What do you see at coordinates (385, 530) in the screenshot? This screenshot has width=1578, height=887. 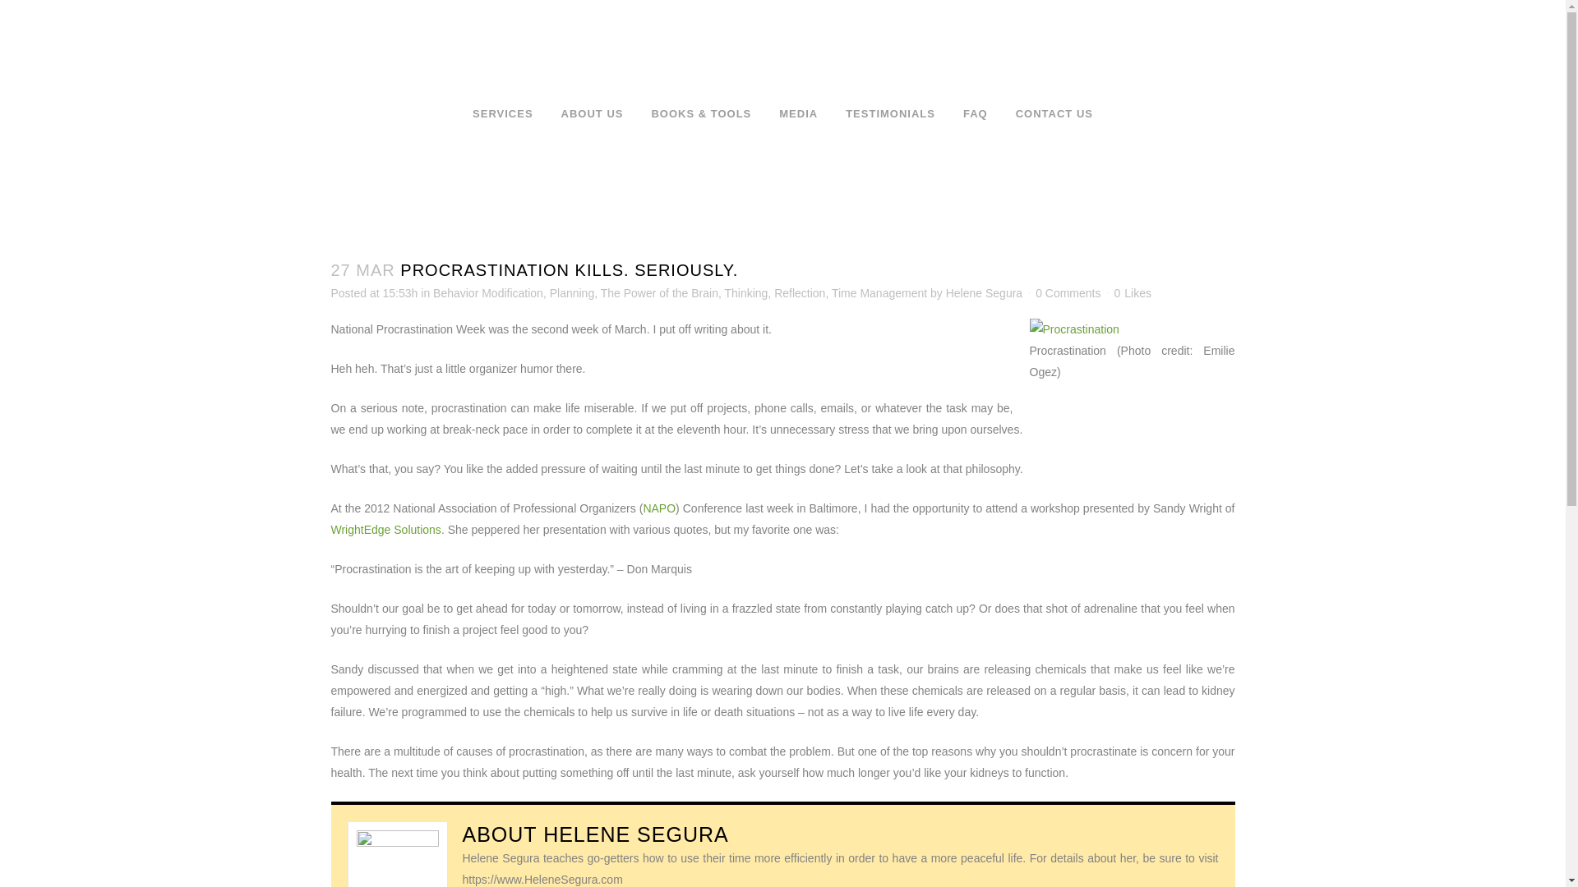 I see `WrightEdge Solutions` at bounding box center [385, 530].